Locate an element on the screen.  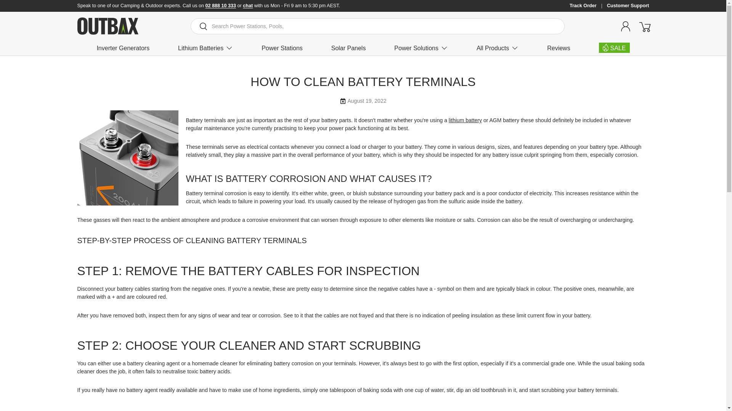
tel:0288810333 is located at coordinates (221, 5).